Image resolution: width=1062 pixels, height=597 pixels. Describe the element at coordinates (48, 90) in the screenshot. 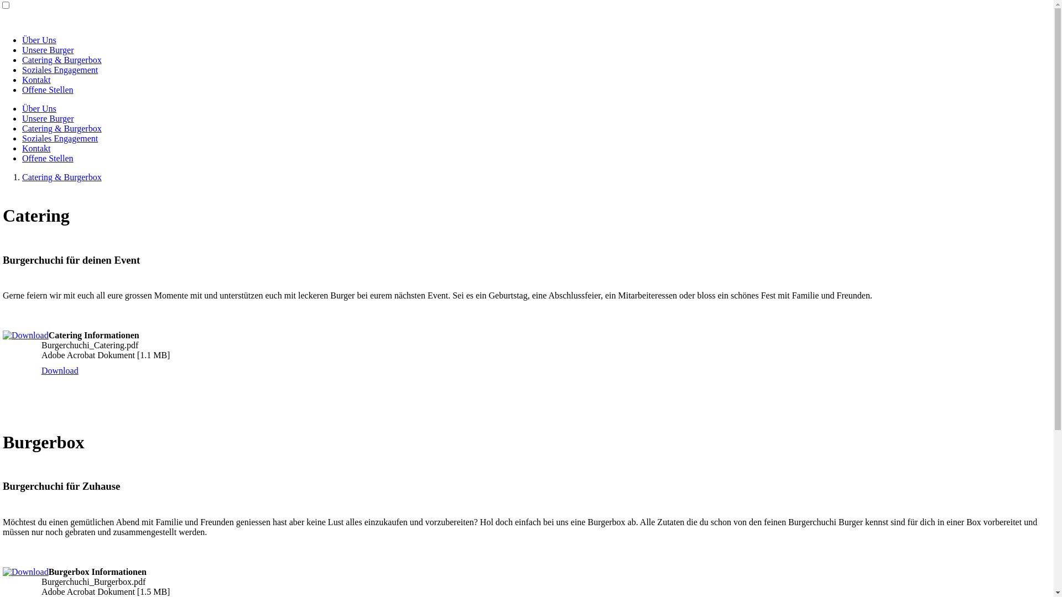

I see `Offene Stellen` at that location.